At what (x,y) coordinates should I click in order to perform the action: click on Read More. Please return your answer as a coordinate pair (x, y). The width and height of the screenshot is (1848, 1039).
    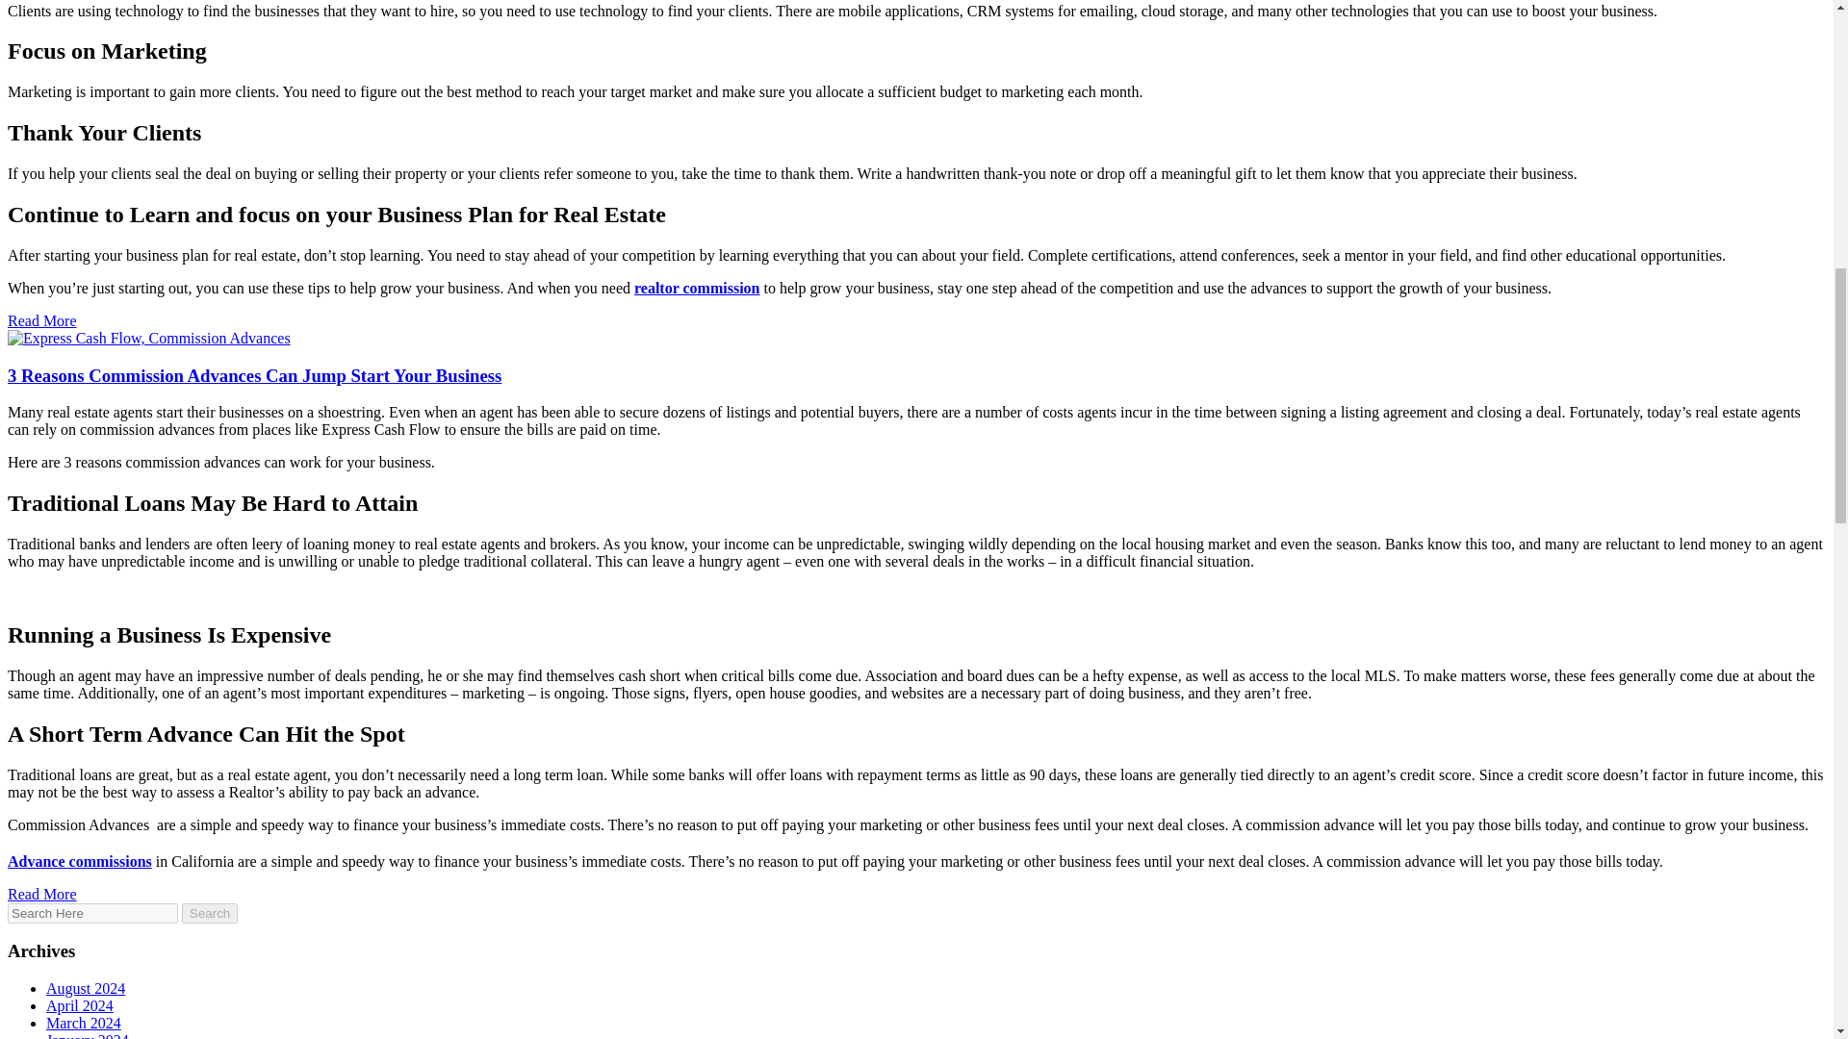
    Looking at the image, I should click on (42, 321).